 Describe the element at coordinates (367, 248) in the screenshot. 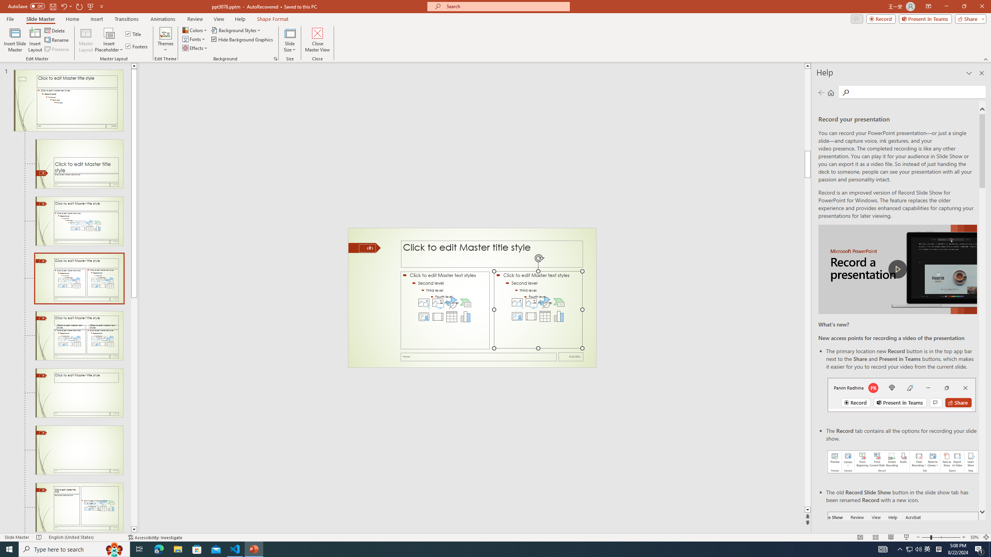

I see `Slide Number` at that location.